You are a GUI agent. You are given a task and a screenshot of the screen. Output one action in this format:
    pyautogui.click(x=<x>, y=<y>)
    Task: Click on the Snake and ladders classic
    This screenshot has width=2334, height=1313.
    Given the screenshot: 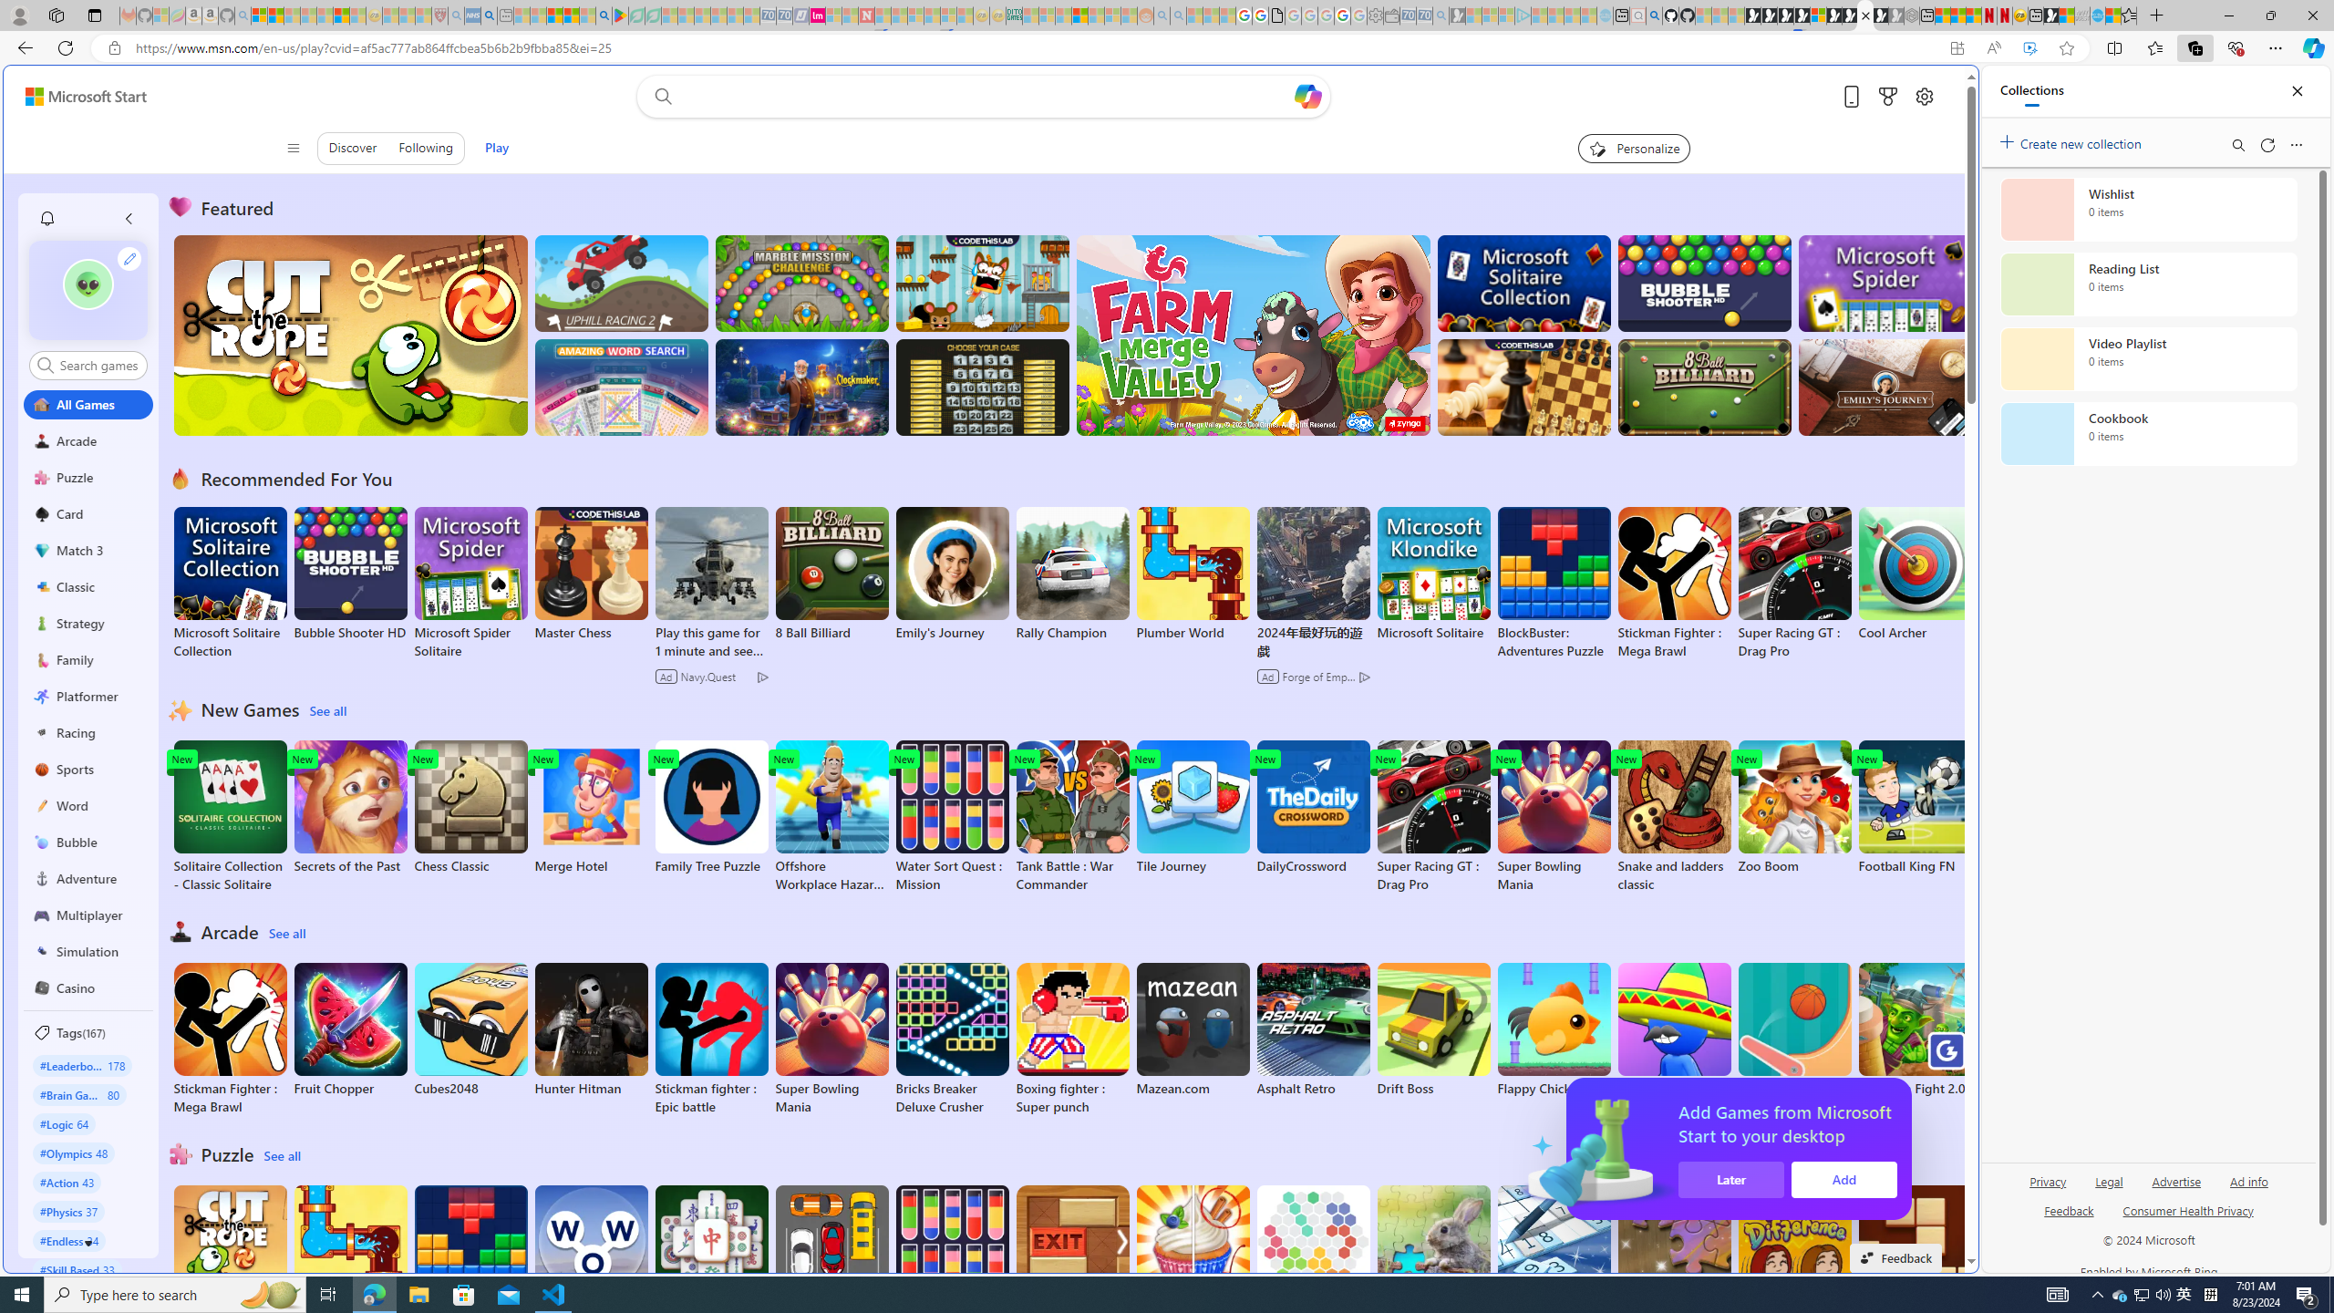 What is the action you would take?
    pyautogui.click(x=1674, y=817)
    